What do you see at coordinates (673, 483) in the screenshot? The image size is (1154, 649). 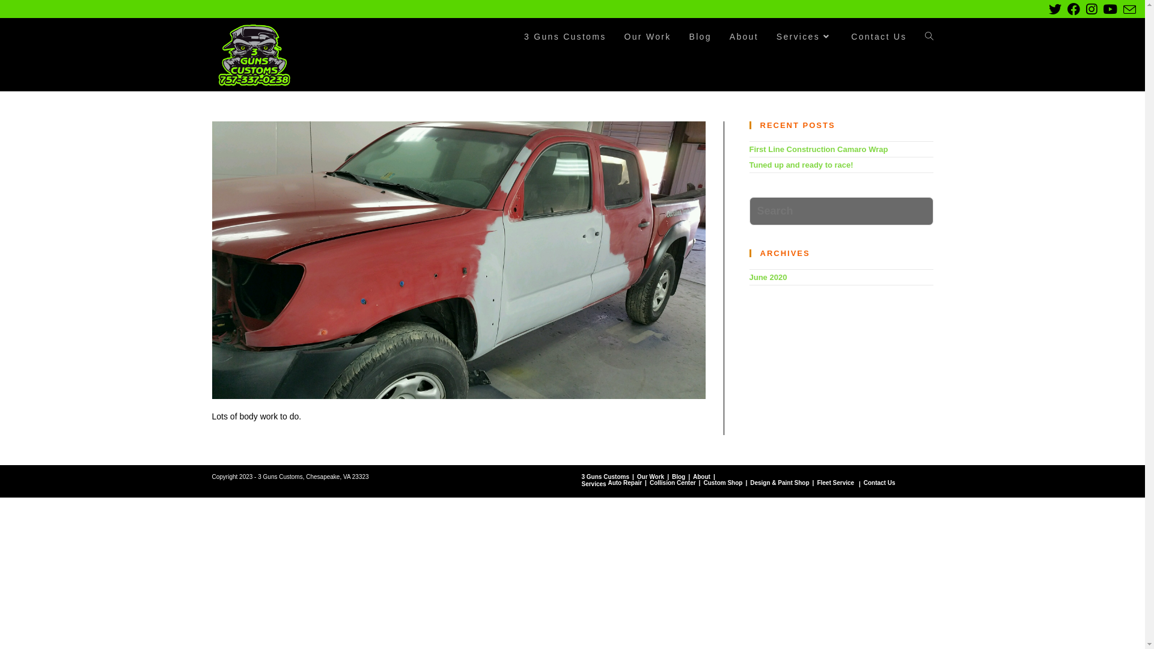 I see `Collision Center` at bounding box center [673, 483].